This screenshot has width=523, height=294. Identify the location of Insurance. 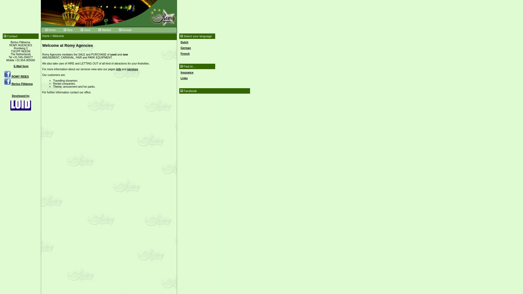
(187, 72).